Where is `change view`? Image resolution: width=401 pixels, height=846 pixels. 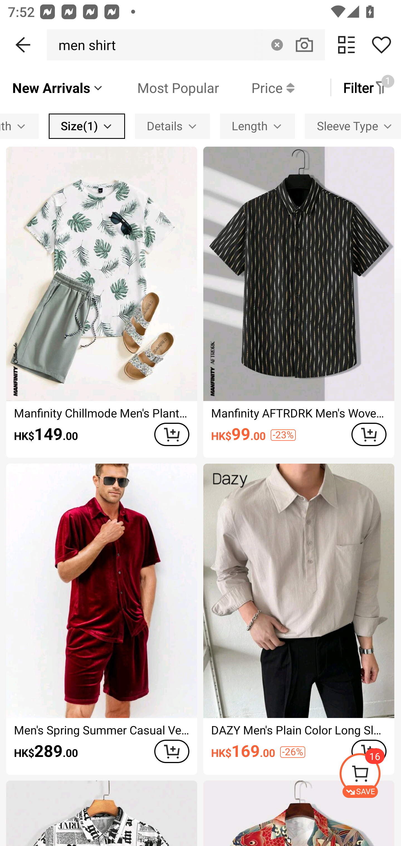
change view is located at coordinates (346, 45).